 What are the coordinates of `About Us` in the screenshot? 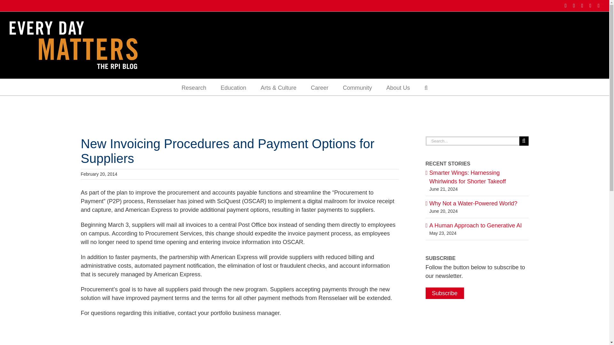 It's located at (398, 87).